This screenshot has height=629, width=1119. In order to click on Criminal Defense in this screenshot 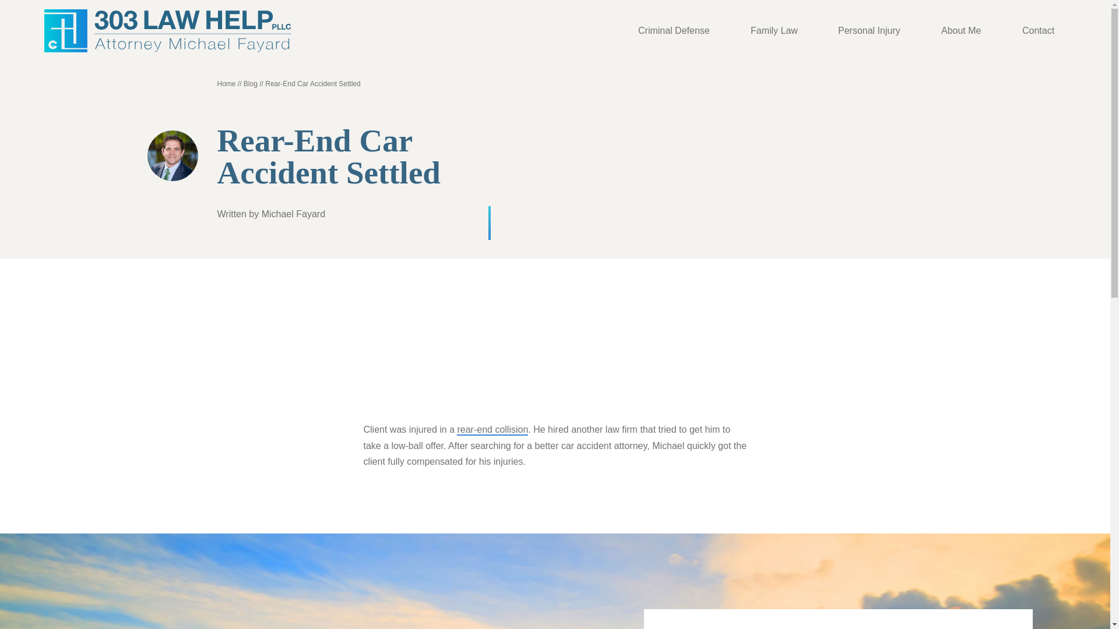, I will do `click(674, 30)`.